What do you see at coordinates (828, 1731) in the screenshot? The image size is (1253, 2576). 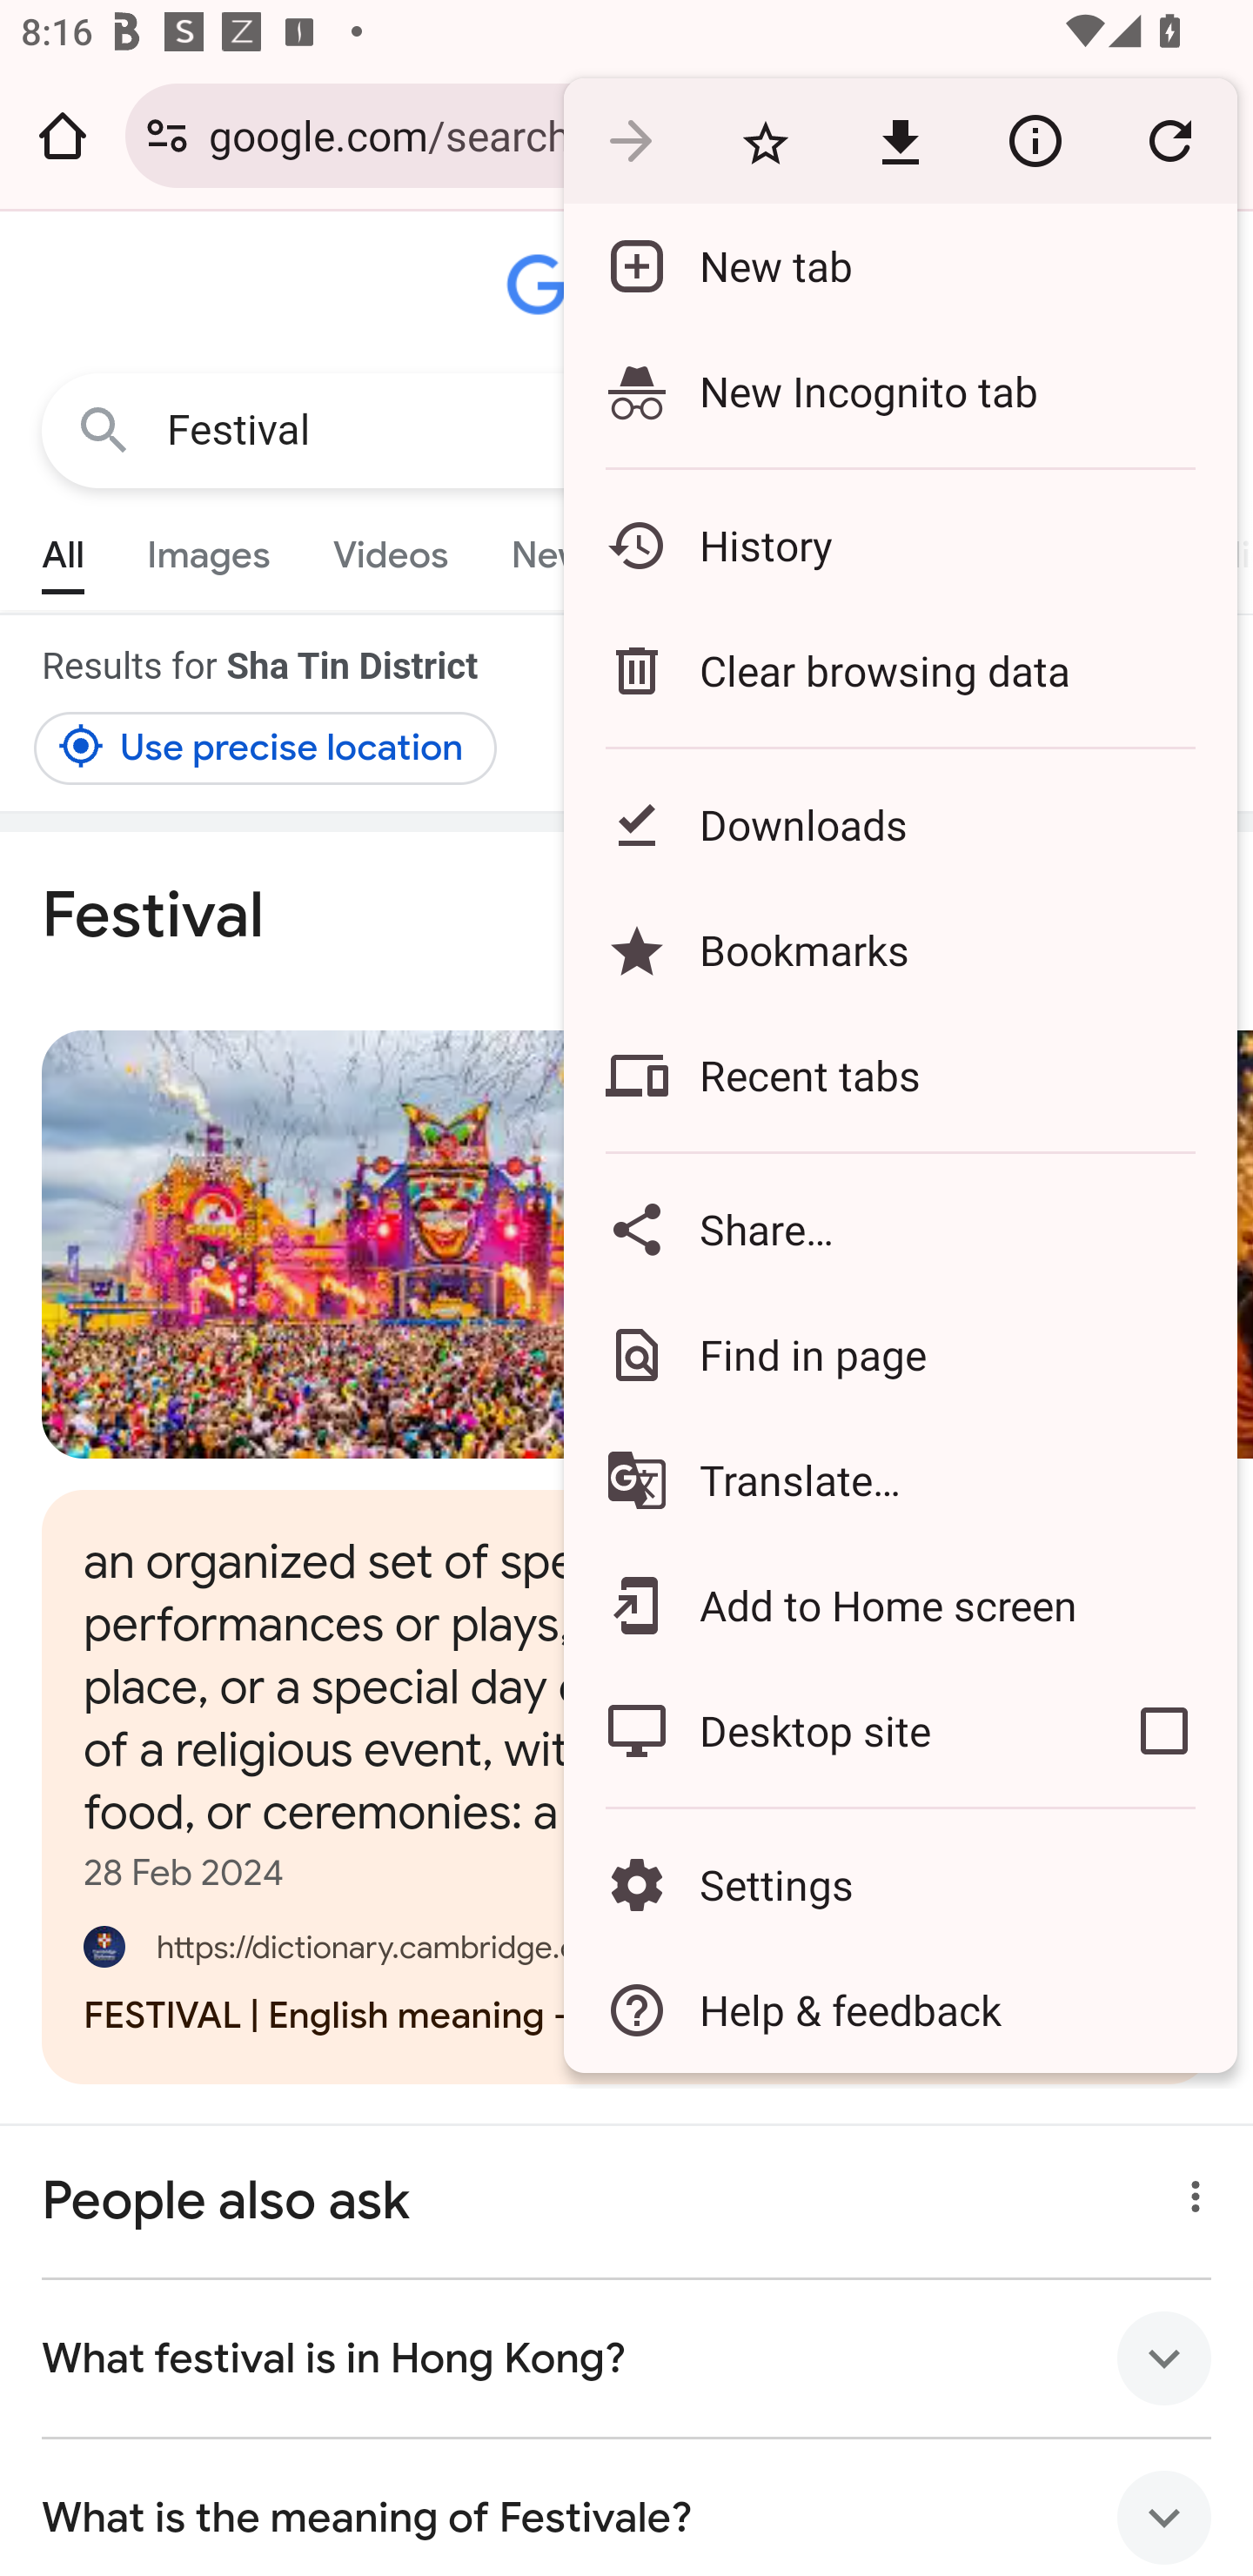 I see `Desktop site Turn on Request desktop site` at bounding box center [828, 1731].